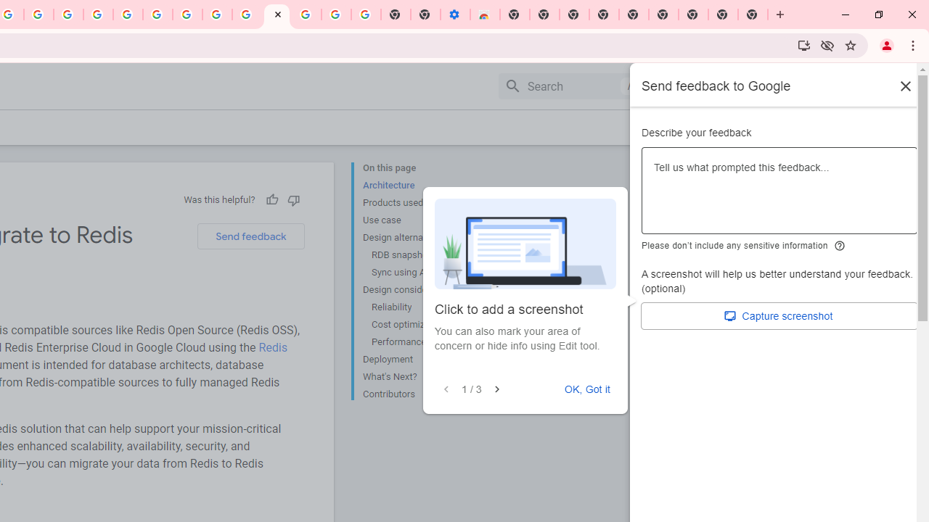 The height and width of the screenshot is (522, 929). I want to click on Use case, so click(421, 220).